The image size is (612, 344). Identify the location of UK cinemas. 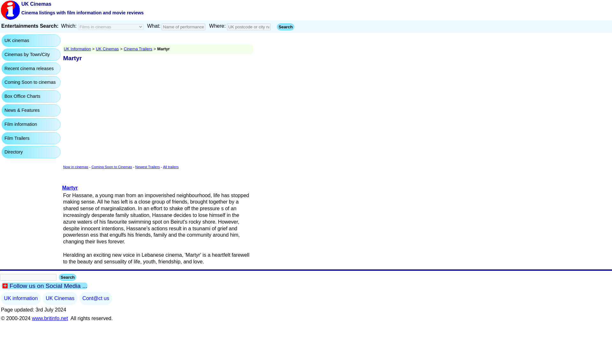
(17, 40).